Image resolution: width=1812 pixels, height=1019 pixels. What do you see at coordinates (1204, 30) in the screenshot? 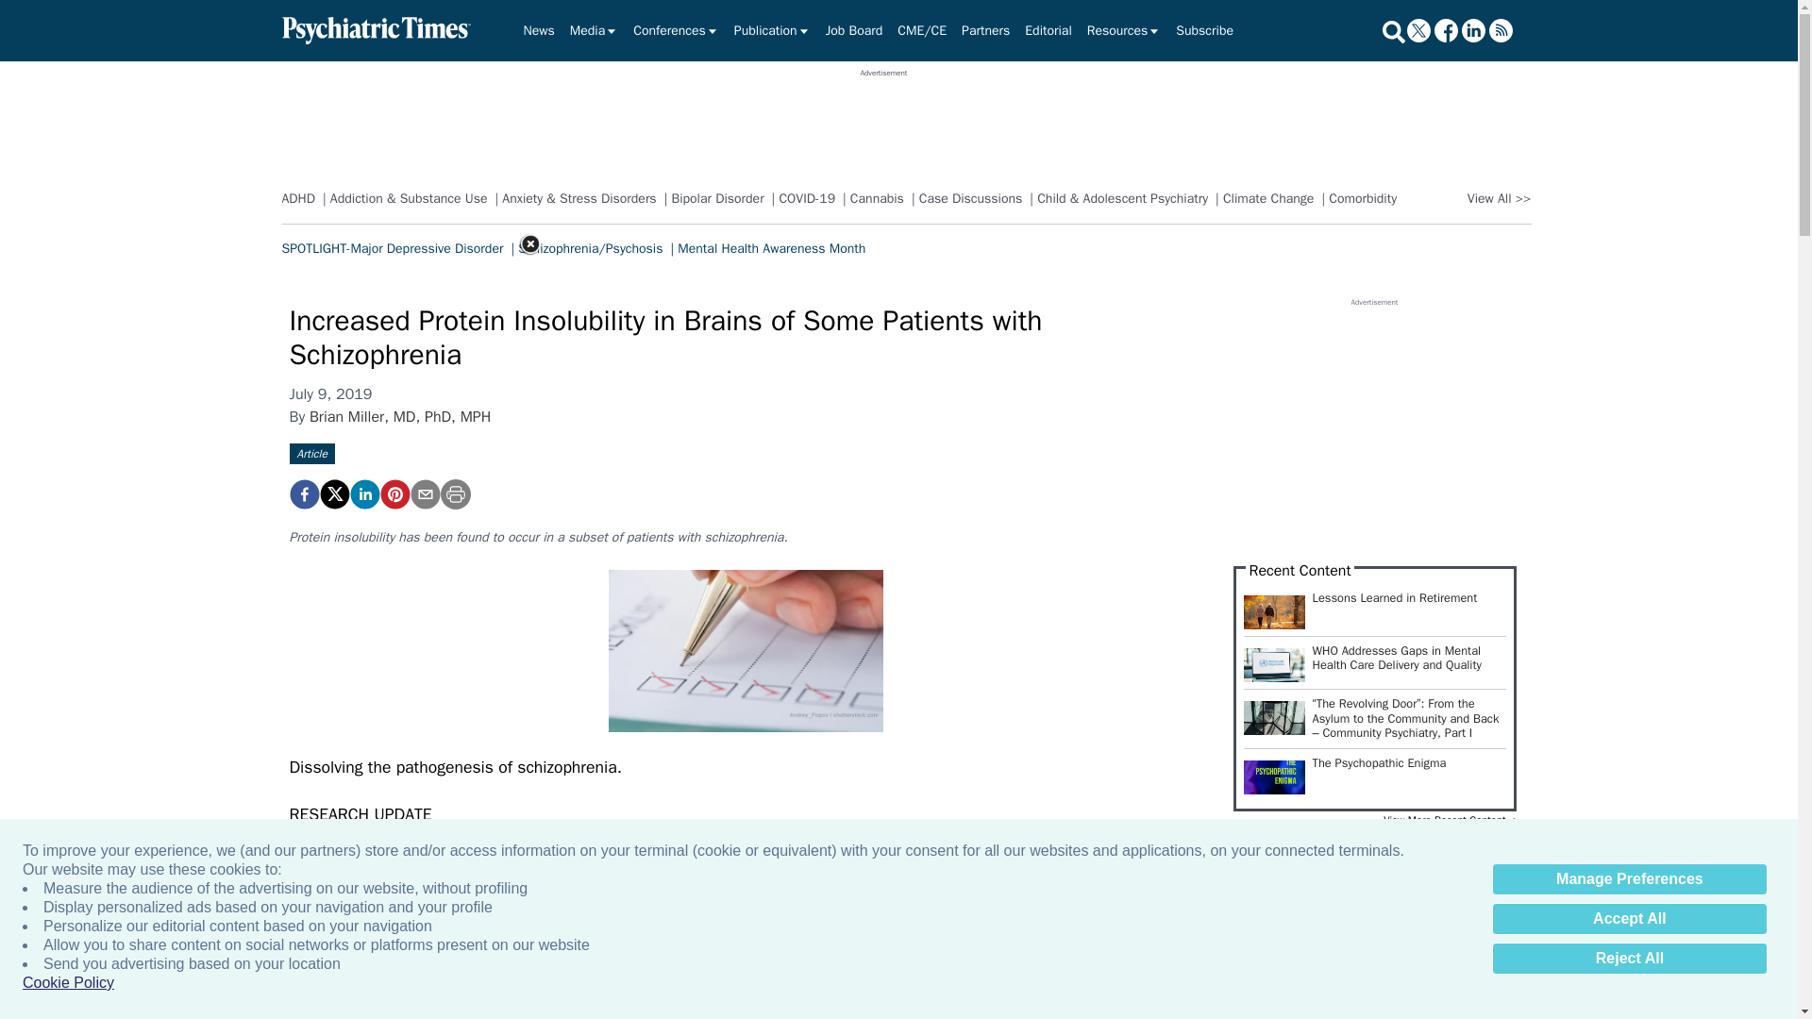
I see `Subscribe` at bounding box center [1204, 30].